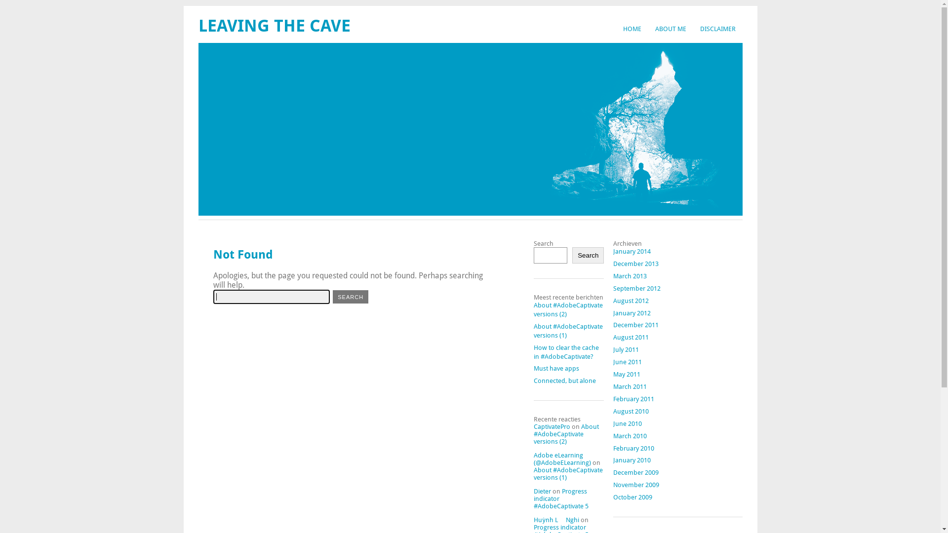 This screenshot has height=533, width=948. I want to click on December 2013, so click(636, 264).